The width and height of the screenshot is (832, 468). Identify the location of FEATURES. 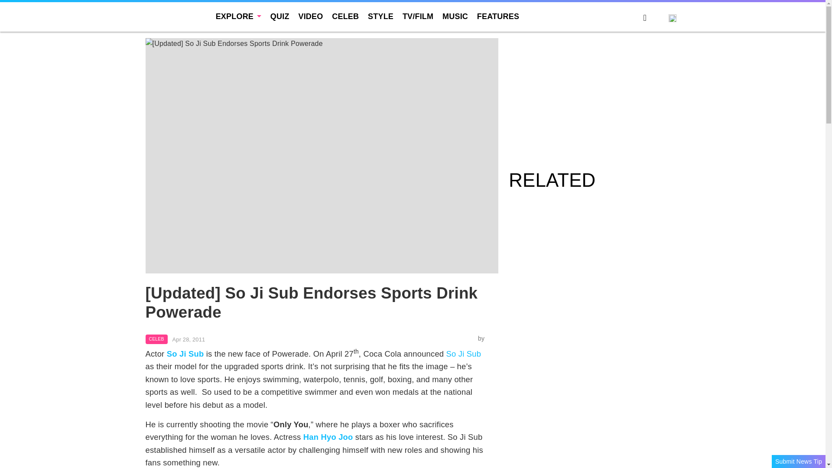
(498, 16).